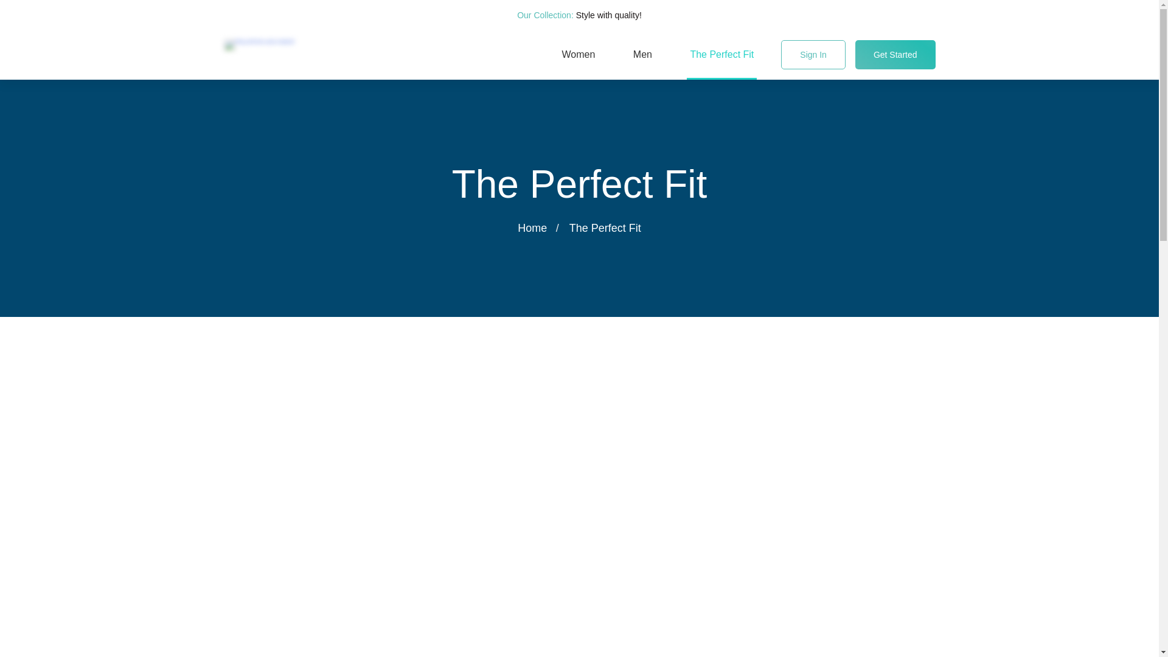  What do you see at coordinates (895, 55) in the screenshot?
I see `Get Started` at bounding box center [895, 55].